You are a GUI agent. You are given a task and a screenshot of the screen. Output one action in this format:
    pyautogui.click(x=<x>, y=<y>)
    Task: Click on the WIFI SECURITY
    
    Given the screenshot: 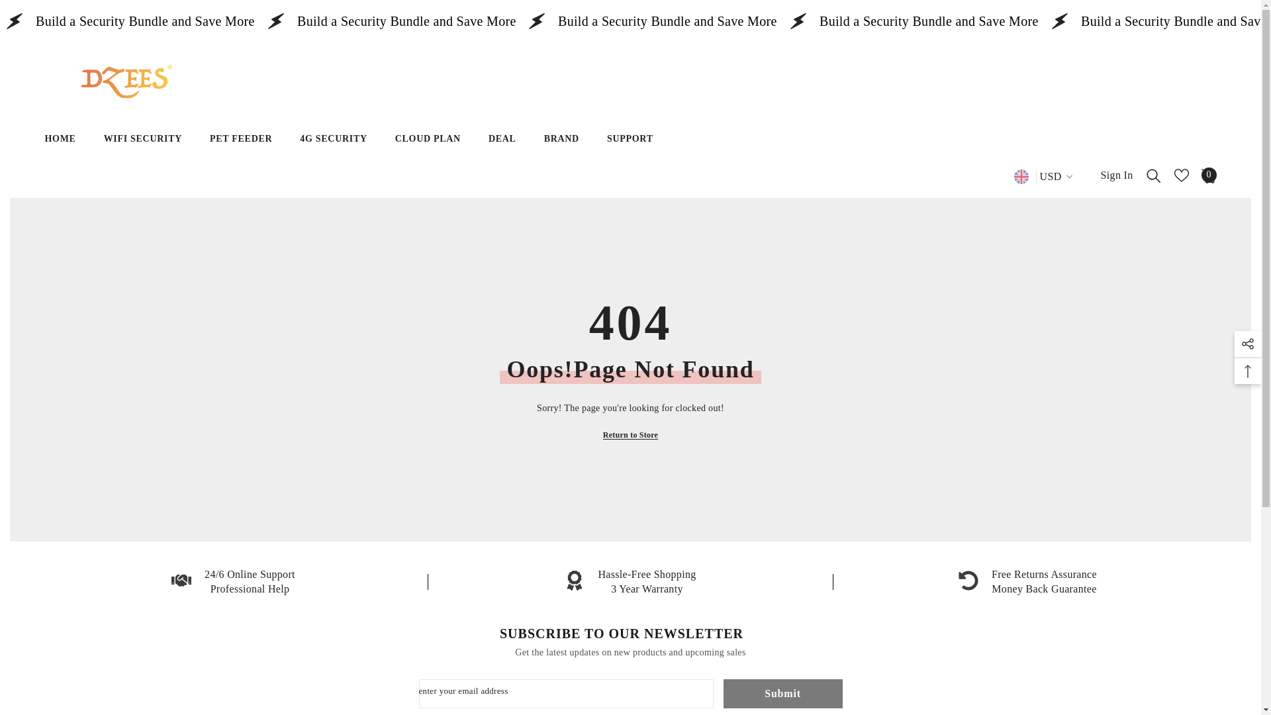 What is the action you would take?
    pyautogui.click(x=143, y=159)
    